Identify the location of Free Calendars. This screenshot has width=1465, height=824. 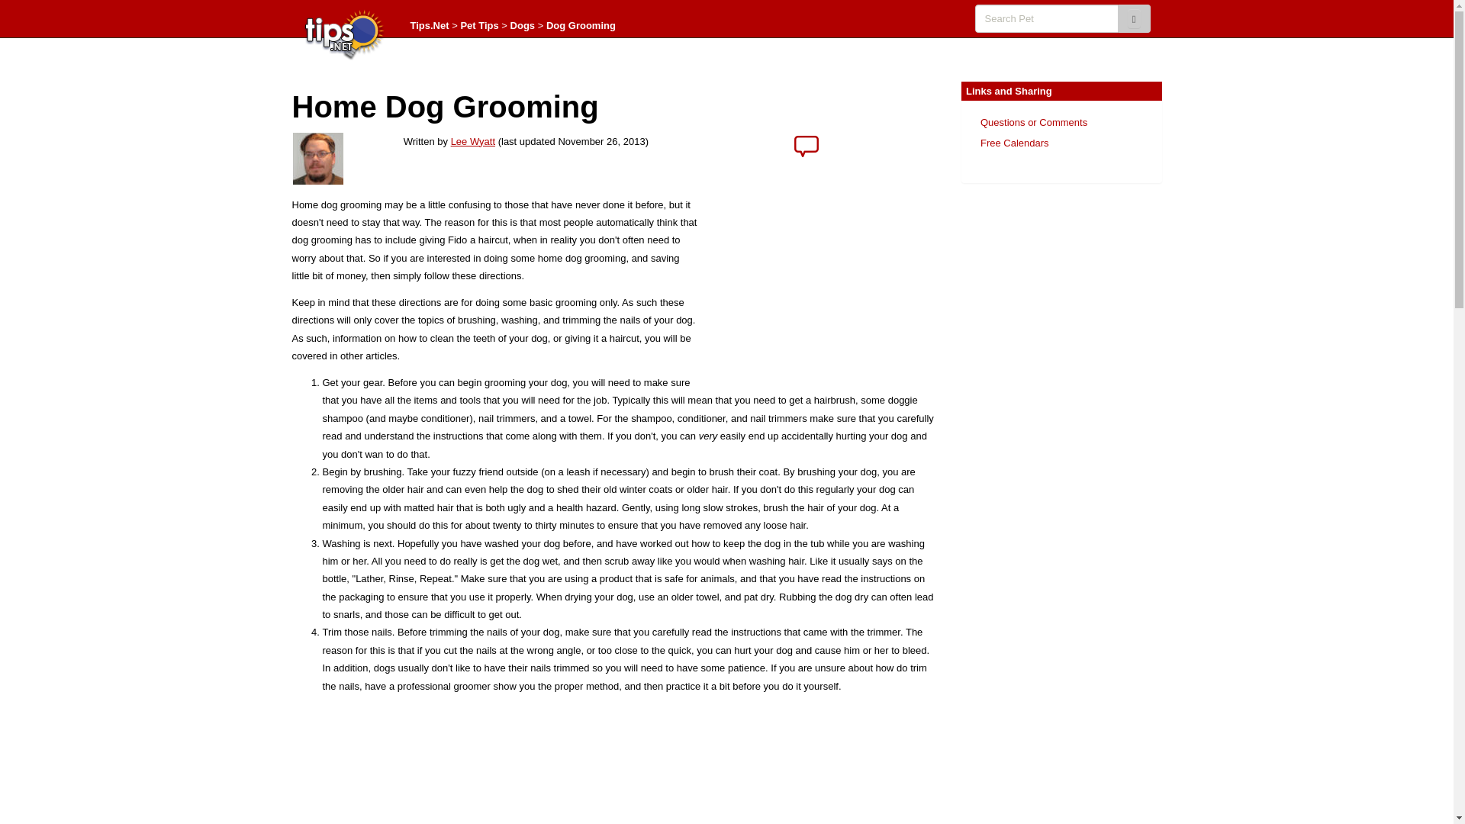
(1014, 143).